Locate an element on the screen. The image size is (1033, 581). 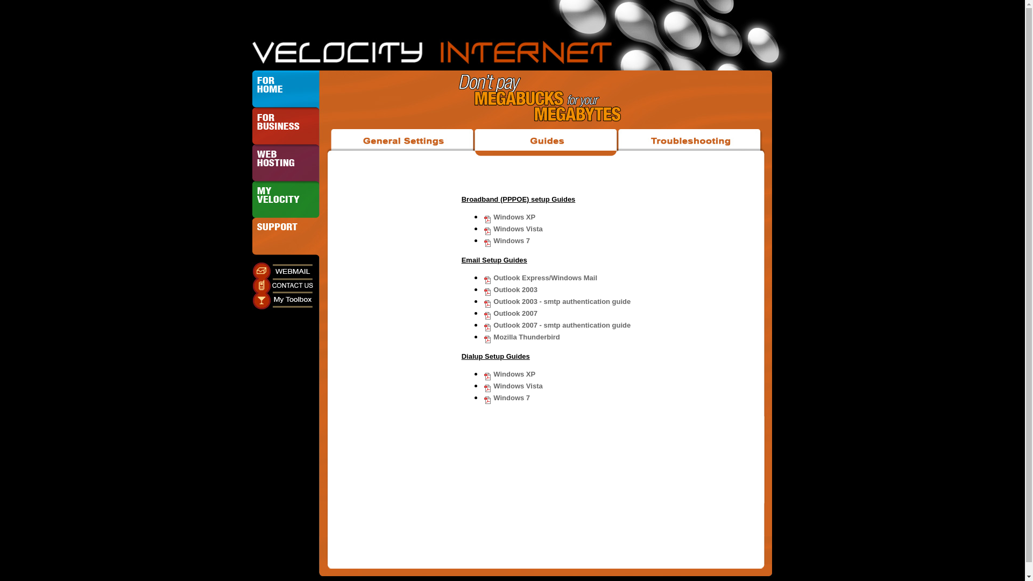
Windows Vista is located at coordinates (513, 229).